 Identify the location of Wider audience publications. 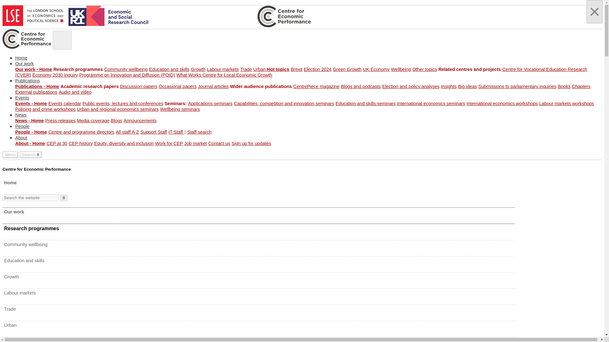
(261, 86).